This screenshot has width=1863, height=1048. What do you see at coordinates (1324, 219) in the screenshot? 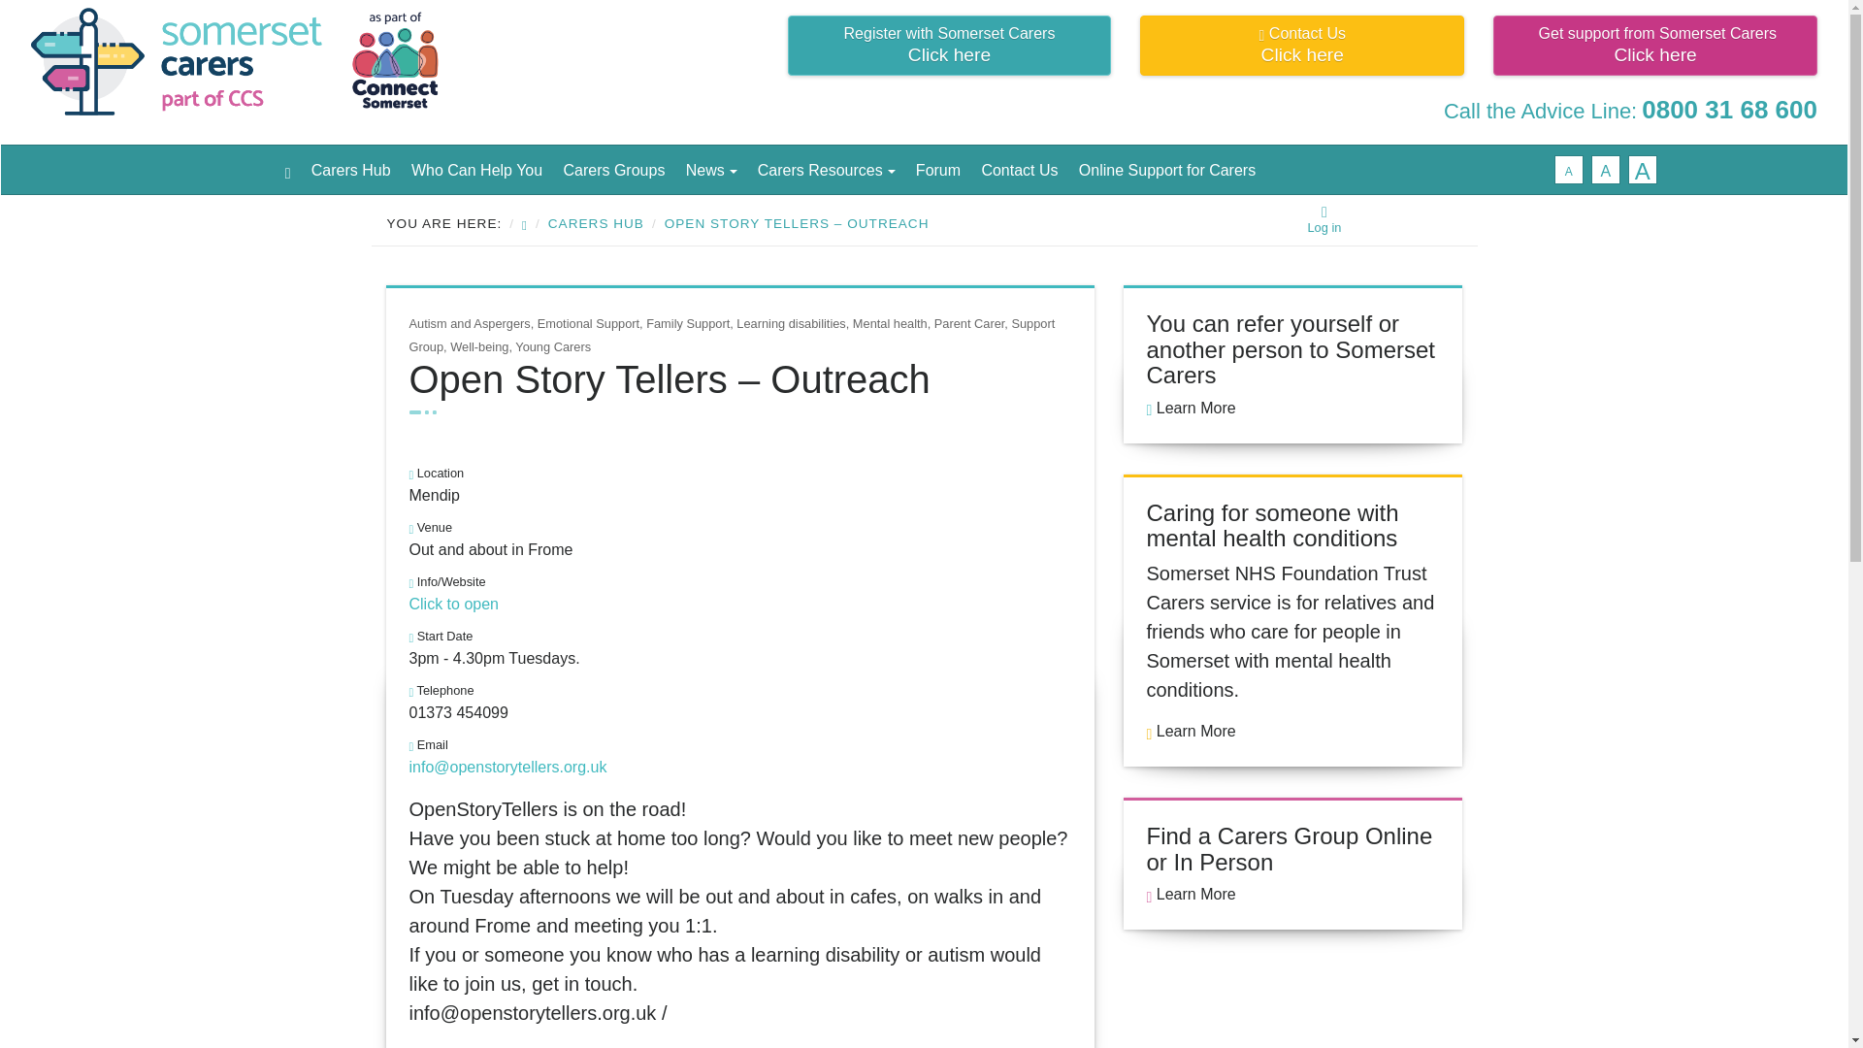
I see `Log in` at bounding box center [1324, 219].